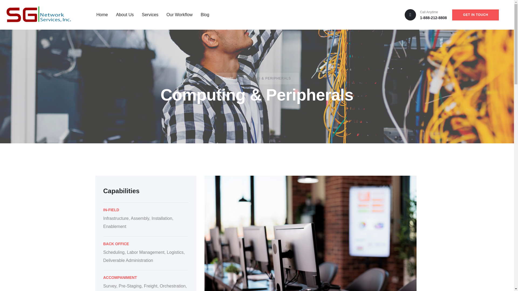 The height and width of the screenshot is (291, 518). What do you see at coordinates (176, 15) in the screenshot?
I see `Our Workflow` at bounding box center [176, 15].